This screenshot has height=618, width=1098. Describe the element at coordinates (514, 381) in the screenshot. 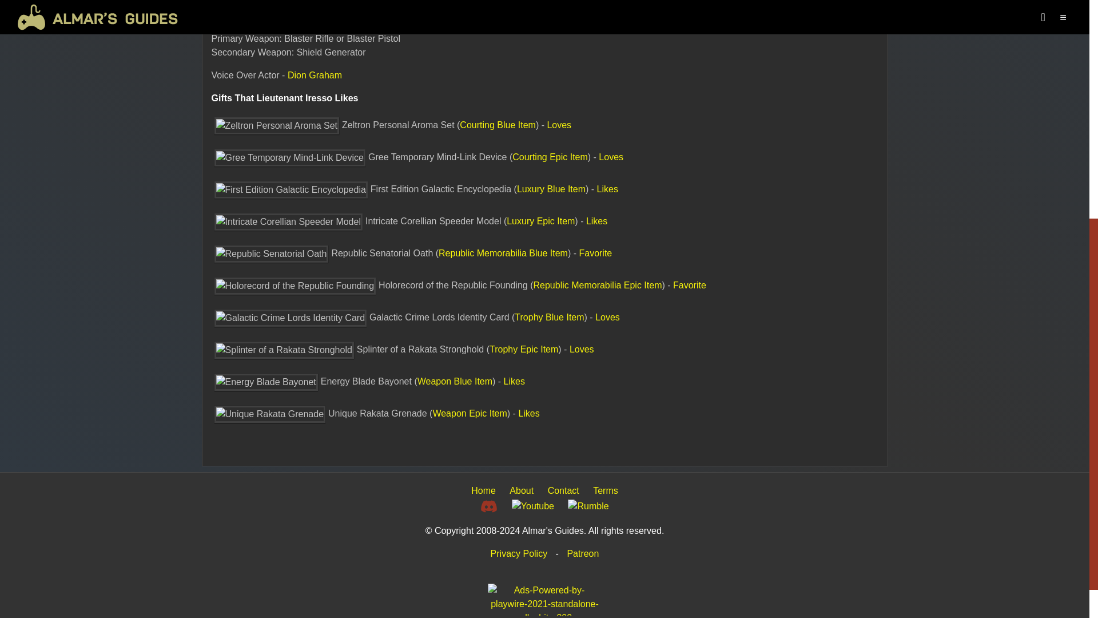

I see `Likes` at that location.